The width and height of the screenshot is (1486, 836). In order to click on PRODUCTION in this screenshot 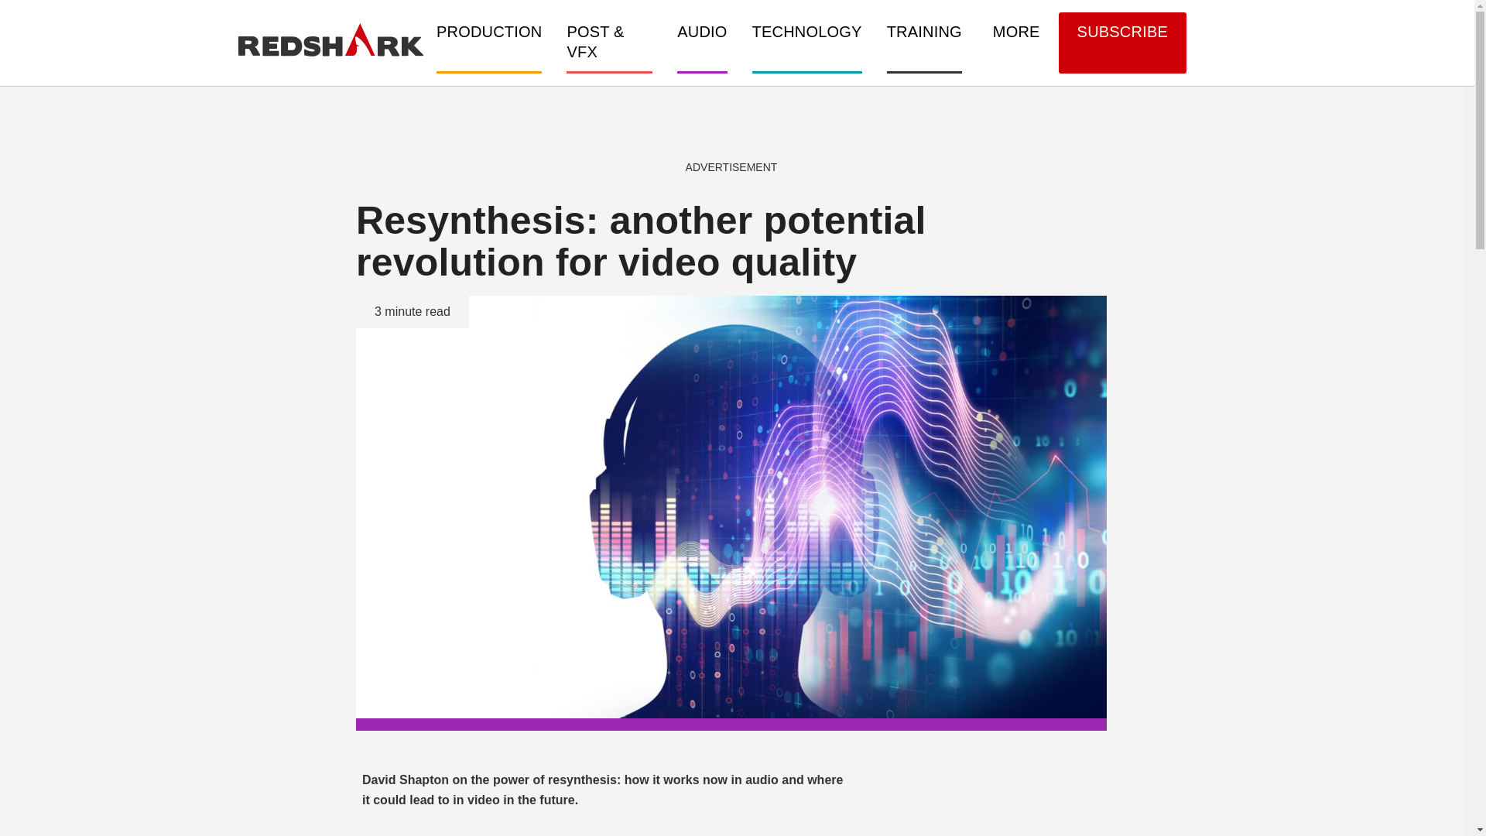, I will do `click(489, 42)`.